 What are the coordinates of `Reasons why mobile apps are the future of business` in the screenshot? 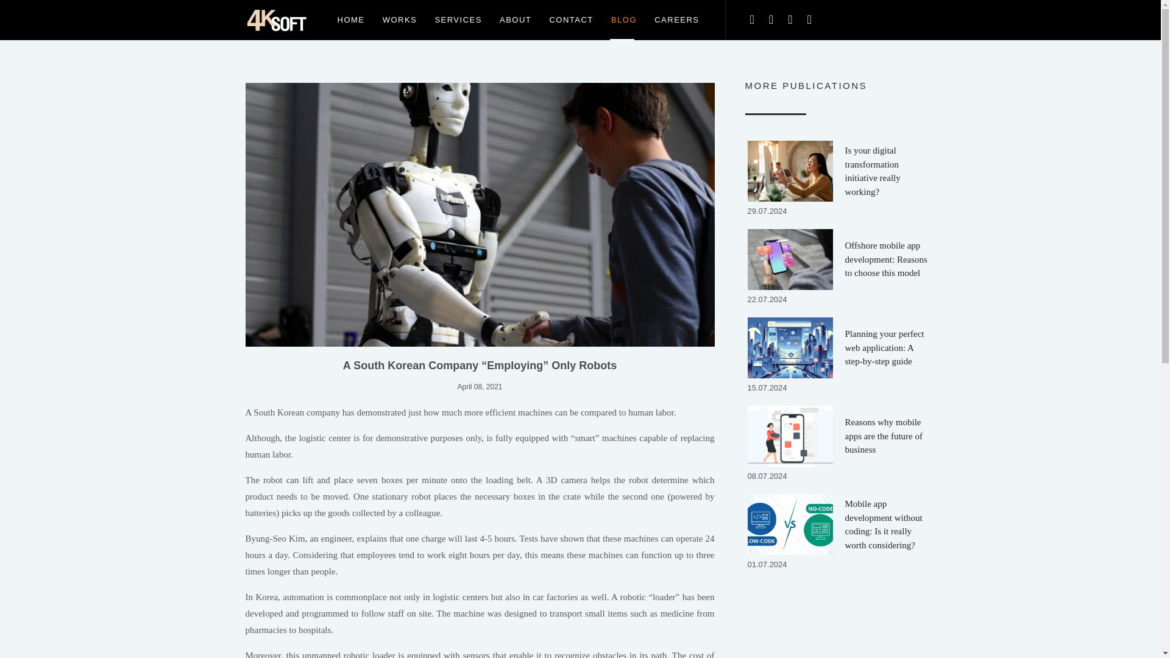 It's located at (837, 436).